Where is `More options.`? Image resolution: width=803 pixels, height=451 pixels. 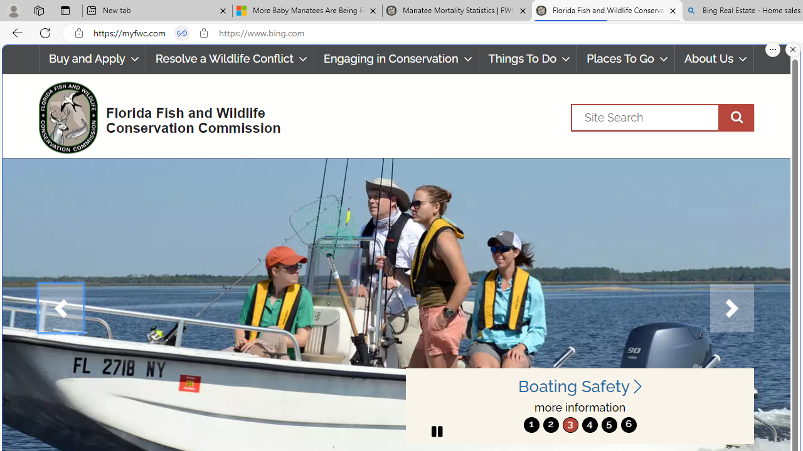 More options. is located at coordinates (773, 49).